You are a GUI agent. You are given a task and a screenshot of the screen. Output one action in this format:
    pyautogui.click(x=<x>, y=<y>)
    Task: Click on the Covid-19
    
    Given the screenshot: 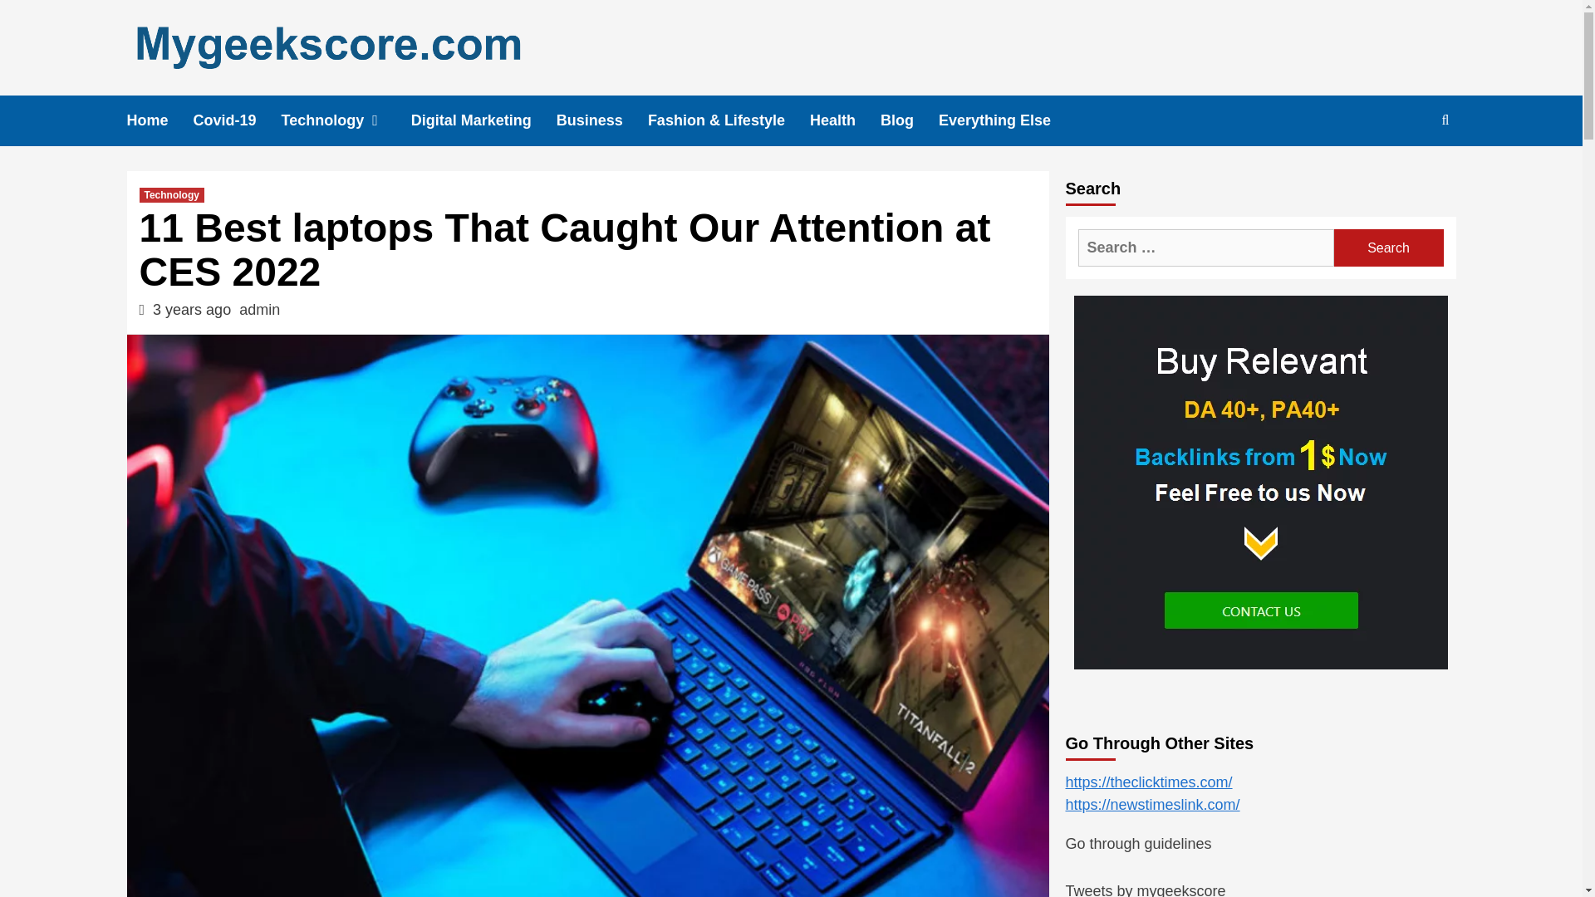 What is the action you would take?
    pyautogui.click(x=238, y=120)
    